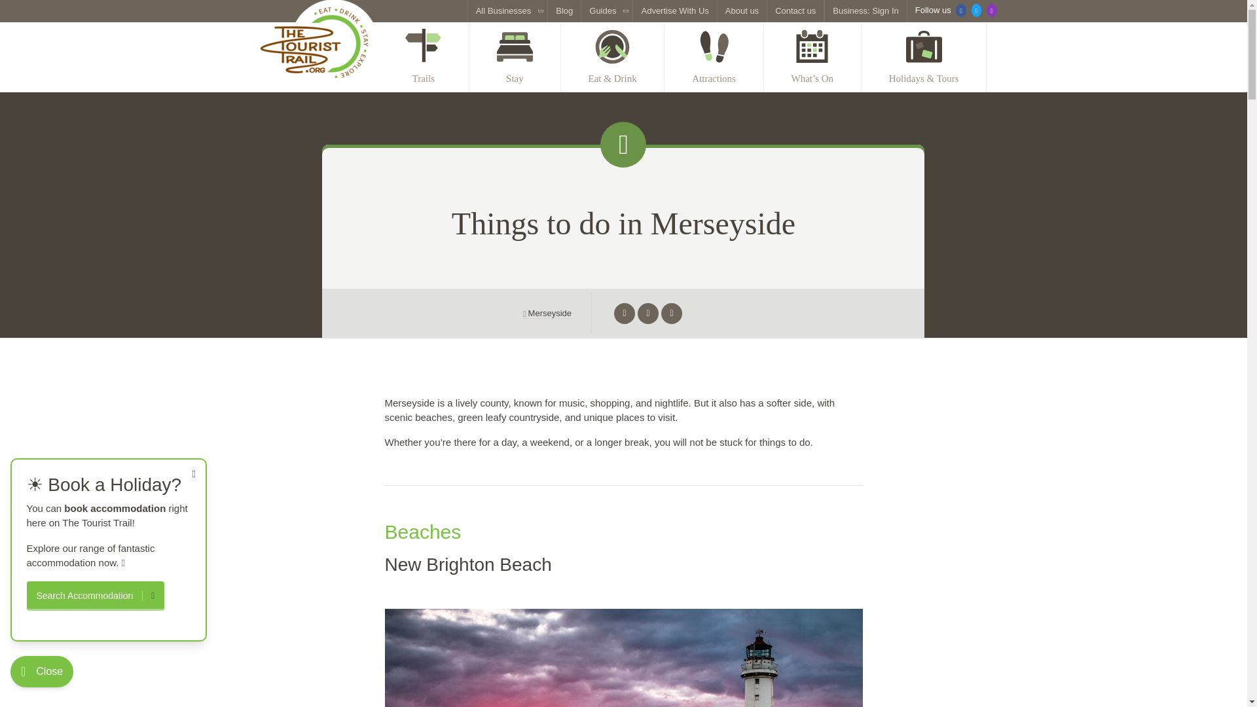 This screenshot has width=1257, height=707. What do you see at coordinates (508, 10) in the screenshot?
I see `All Businesses` at bounding box center [508, 10].